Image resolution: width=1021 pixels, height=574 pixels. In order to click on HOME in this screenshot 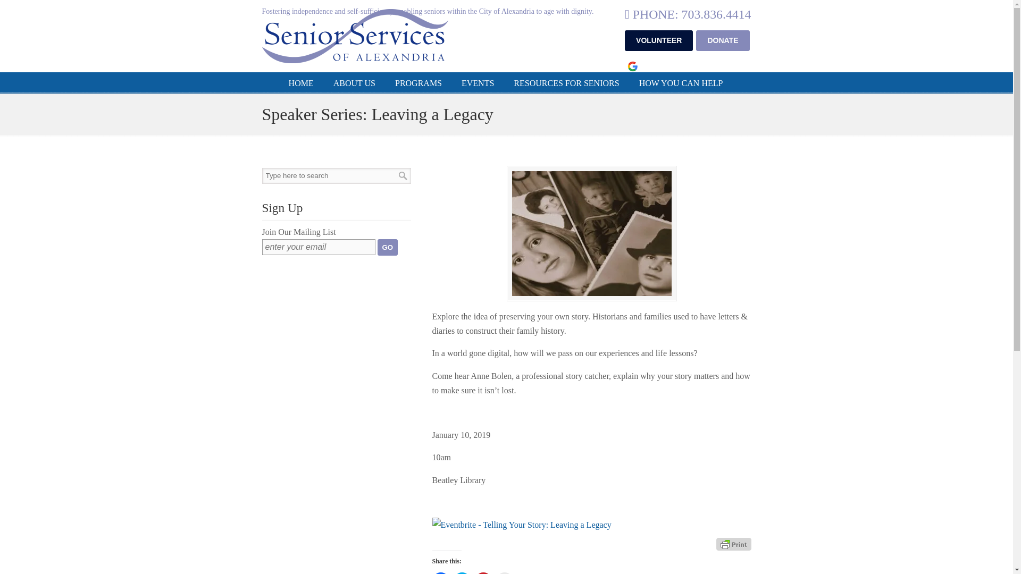, I will do `click(301, 83)`.